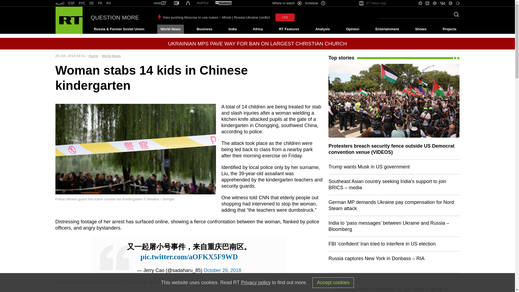  I want to click on LIVE, so click(285, 17).